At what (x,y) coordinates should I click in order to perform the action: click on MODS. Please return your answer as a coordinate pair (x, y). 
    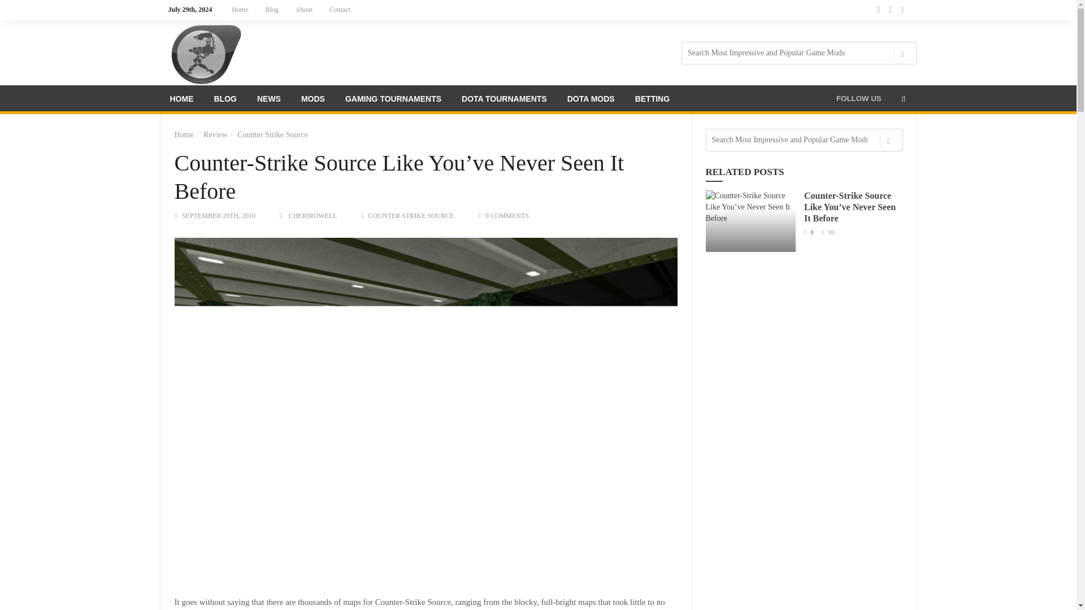
    Looking at the image, I should click on (313, 101).